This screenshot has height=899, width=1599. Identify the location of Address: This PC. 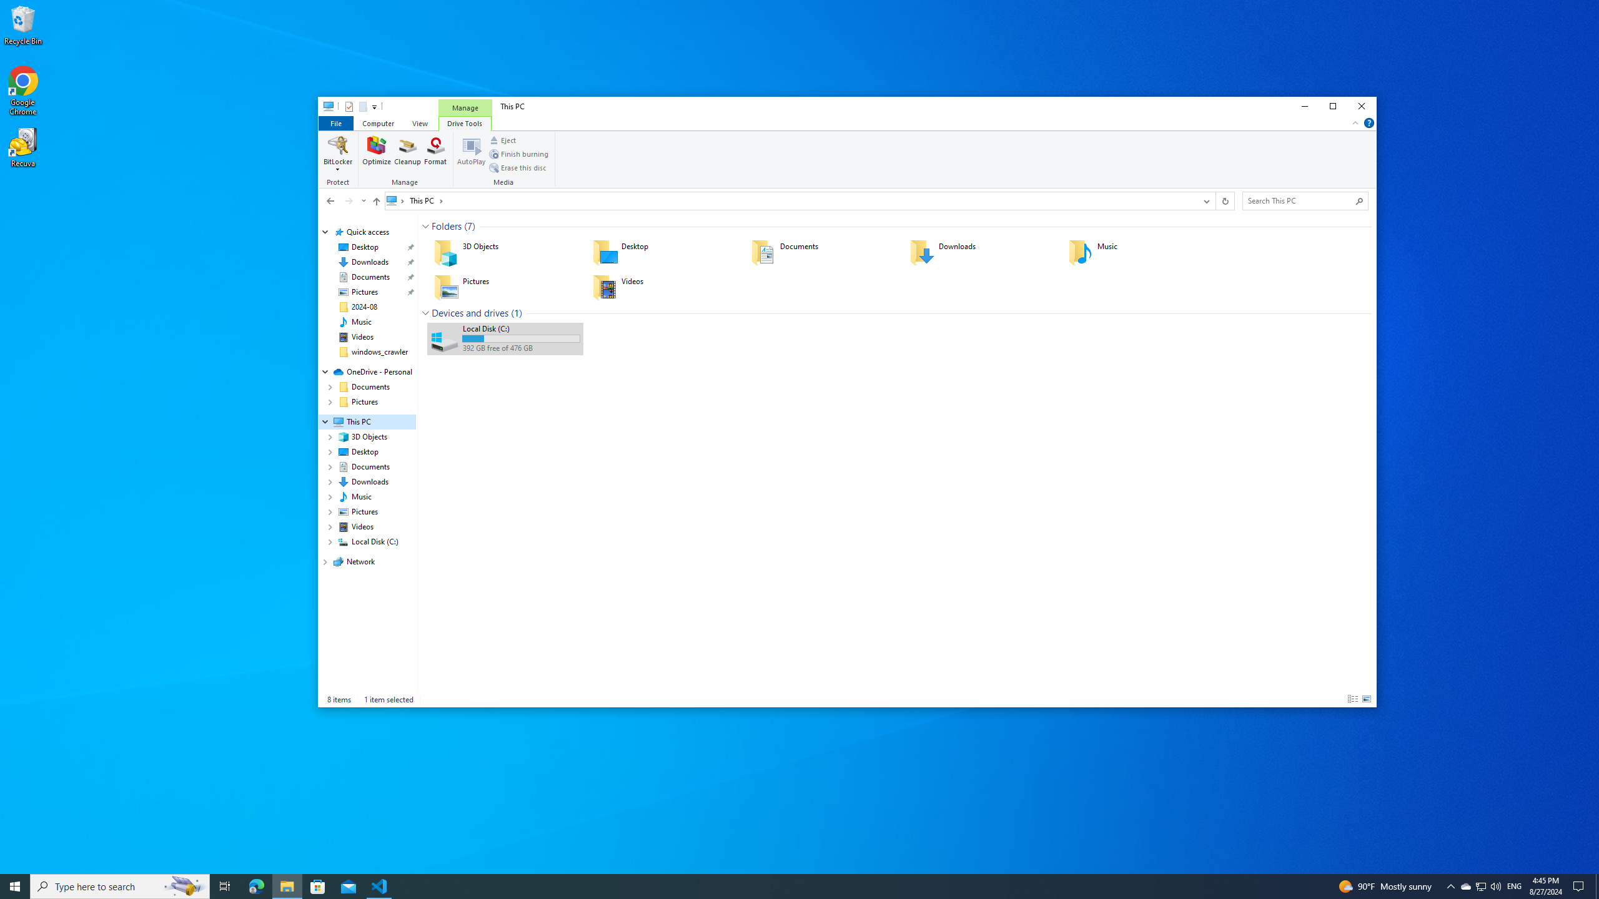
(790, 200).